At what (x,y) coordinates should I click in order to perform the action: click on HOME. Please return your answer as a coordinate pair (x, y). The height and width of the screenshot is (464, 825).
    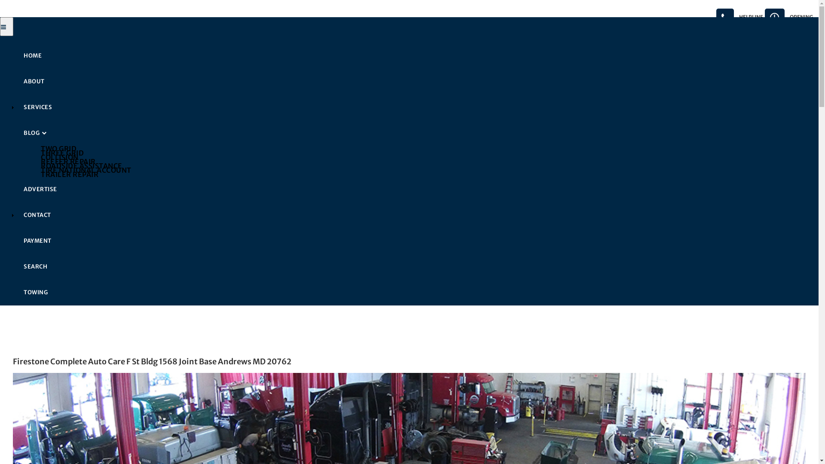
    Looking at the image, I should click on (418, 56).